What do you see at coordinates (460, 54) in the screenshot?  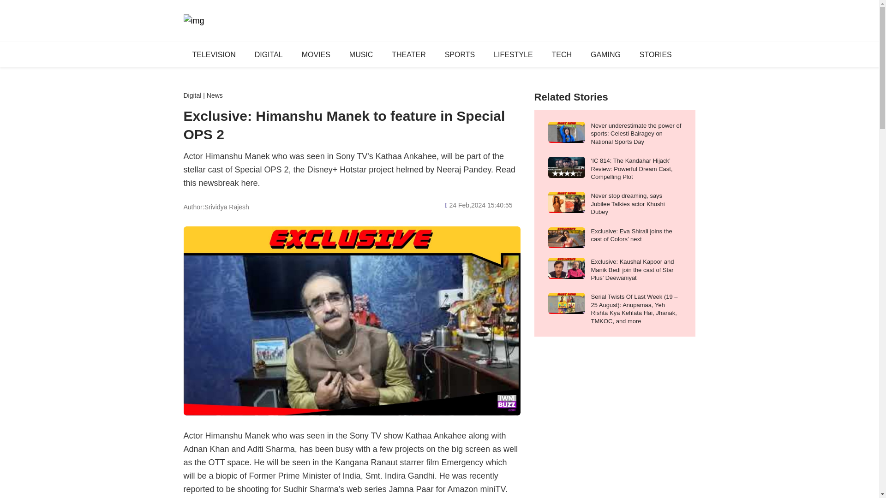 I see `Sports` at bounding box center [460, 54].